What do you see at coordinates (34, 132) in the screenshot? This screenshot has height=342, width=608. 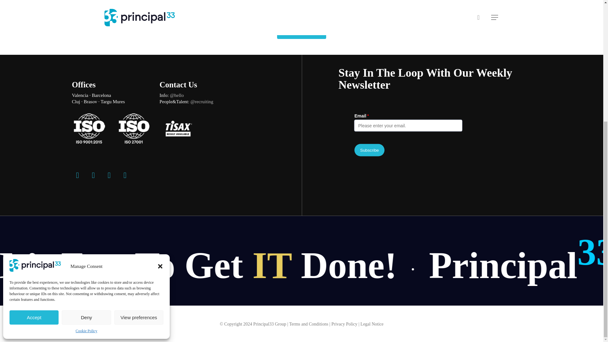 I see `Accept` at bounding box center [34, 132].